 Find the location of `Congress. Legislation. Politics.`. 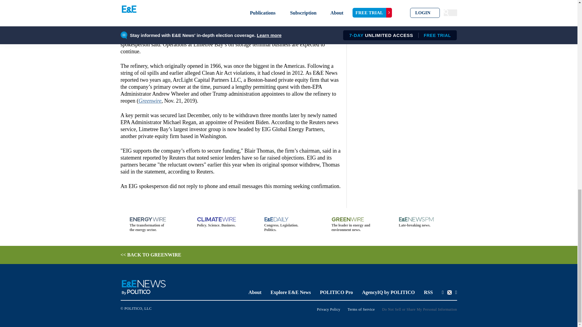

Congress. Legislation. Politics. is located at coordinates (289, 225).